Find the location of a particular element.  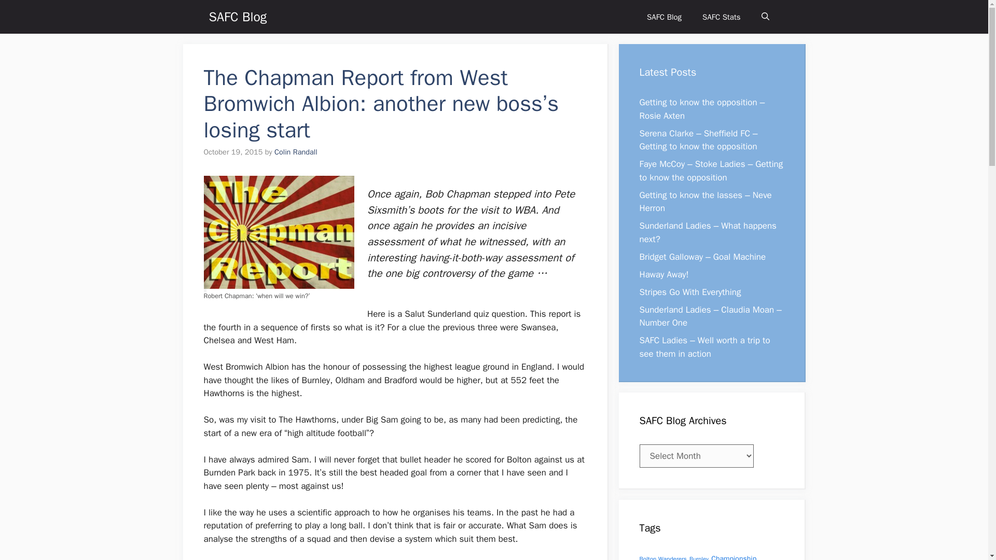

Bolton Wanderers is located at coordinates (662, 558).